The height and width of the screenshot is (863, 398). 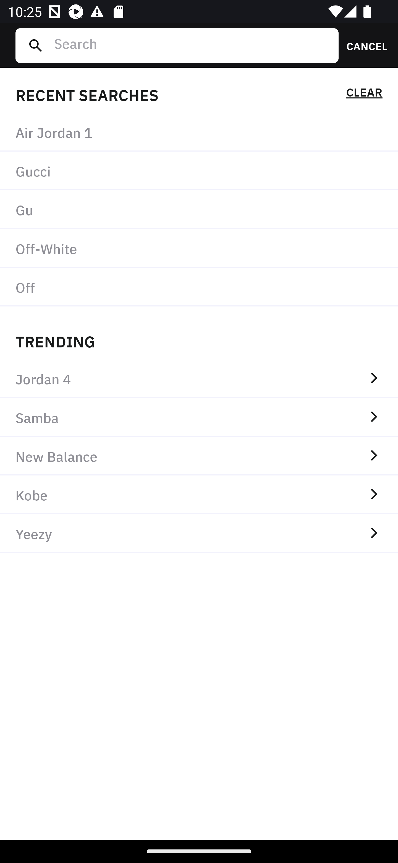 What do you see at coordinates (199, 248) in the screenshot?
I see `Off-White` at bounding box center [199, 248].